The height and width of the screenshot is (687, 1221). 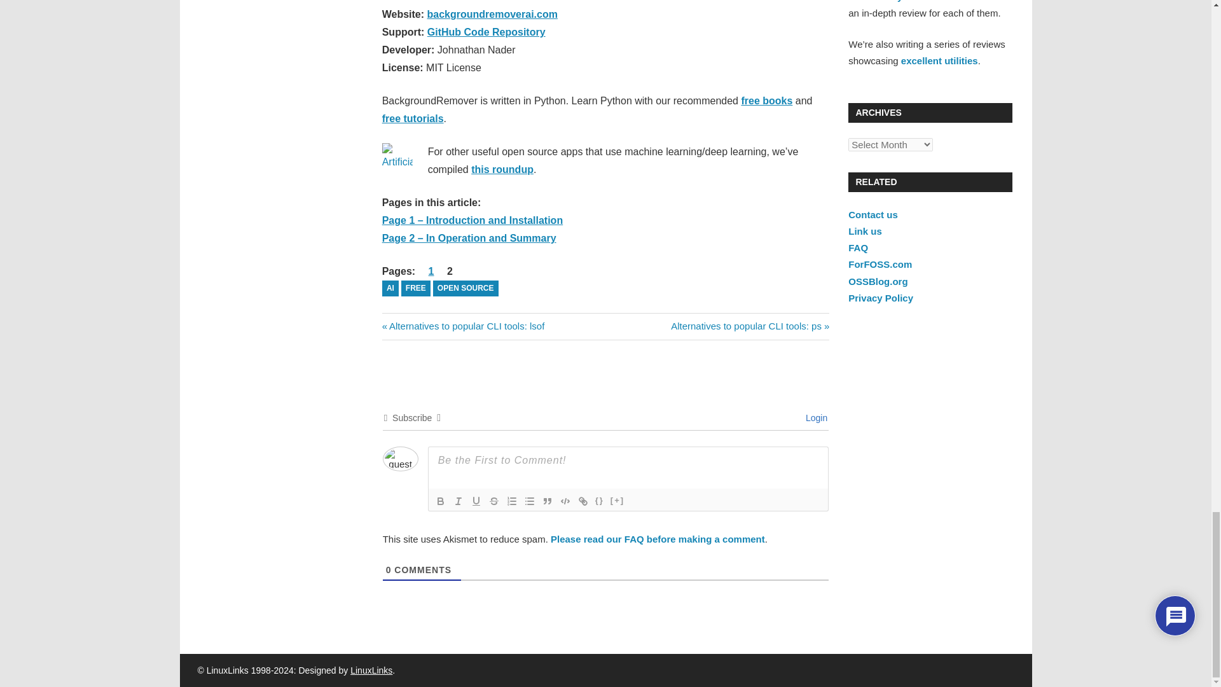 I want to click on FREE, so click(x=416, y=288).